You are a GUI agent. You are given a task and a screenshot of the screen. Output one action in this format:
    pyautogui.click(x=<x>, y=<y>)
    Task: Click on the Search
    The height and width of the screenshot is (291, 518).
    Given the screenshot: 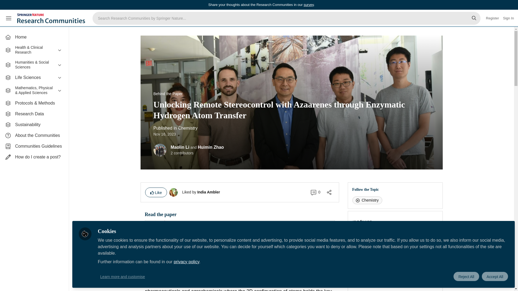 What is the action you would take?
    pyautogui.click(x=474, y=18)
    